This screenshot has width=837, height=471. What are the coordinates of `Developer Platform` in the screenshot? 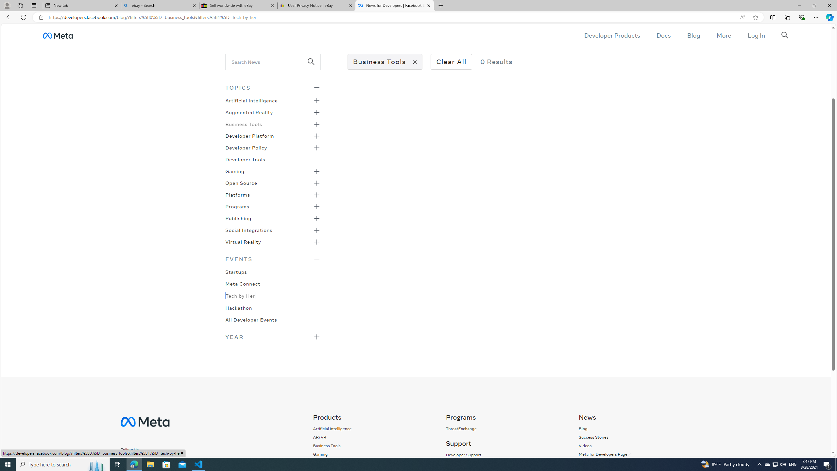 It's located at (250, 135).